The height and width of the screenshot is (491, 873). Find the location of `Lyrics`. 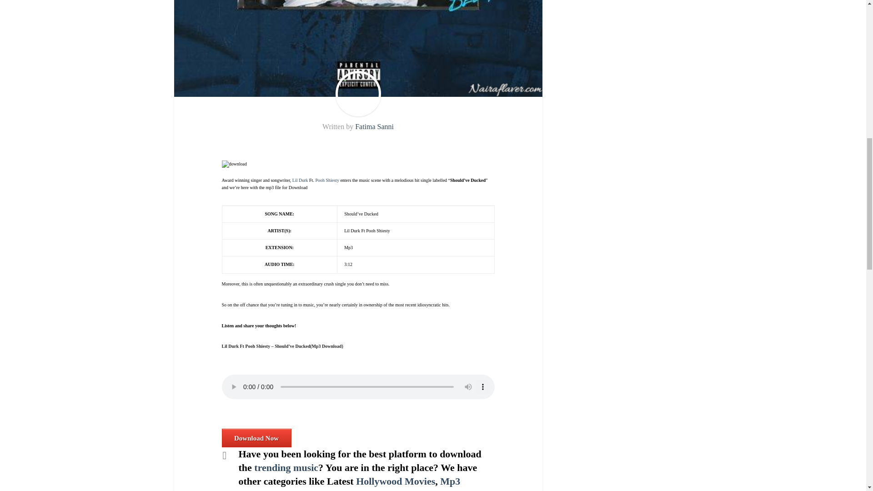

Lyrics is located at coordinates (317, 490).